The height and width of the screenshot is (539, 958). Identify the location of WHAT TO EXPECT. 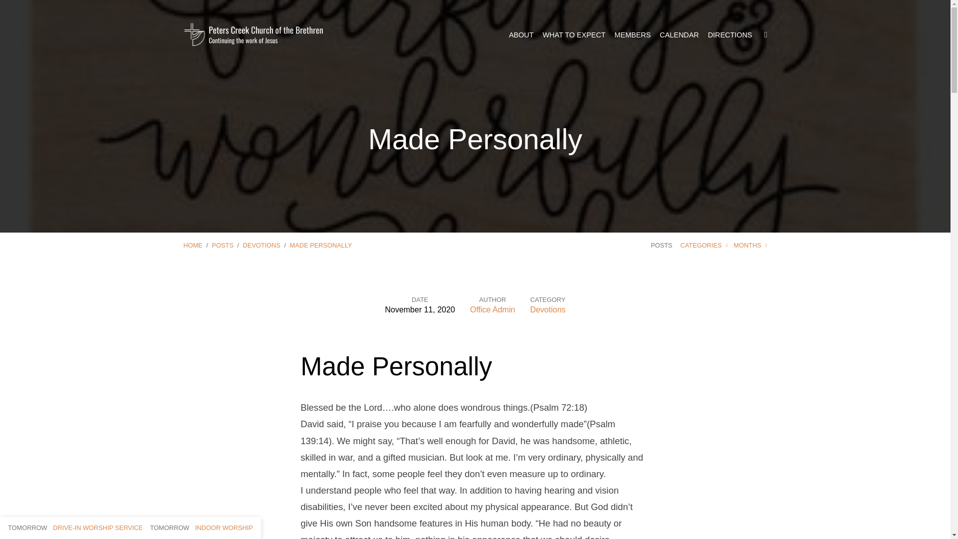
(574, 34).